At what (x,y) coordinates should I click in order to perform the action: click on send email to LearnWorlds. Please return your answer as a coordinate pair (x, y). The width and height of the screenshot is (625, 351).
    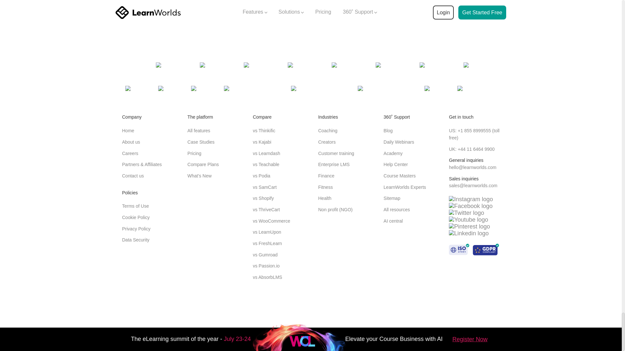
    Looking at the image, I should click on (472, 167).